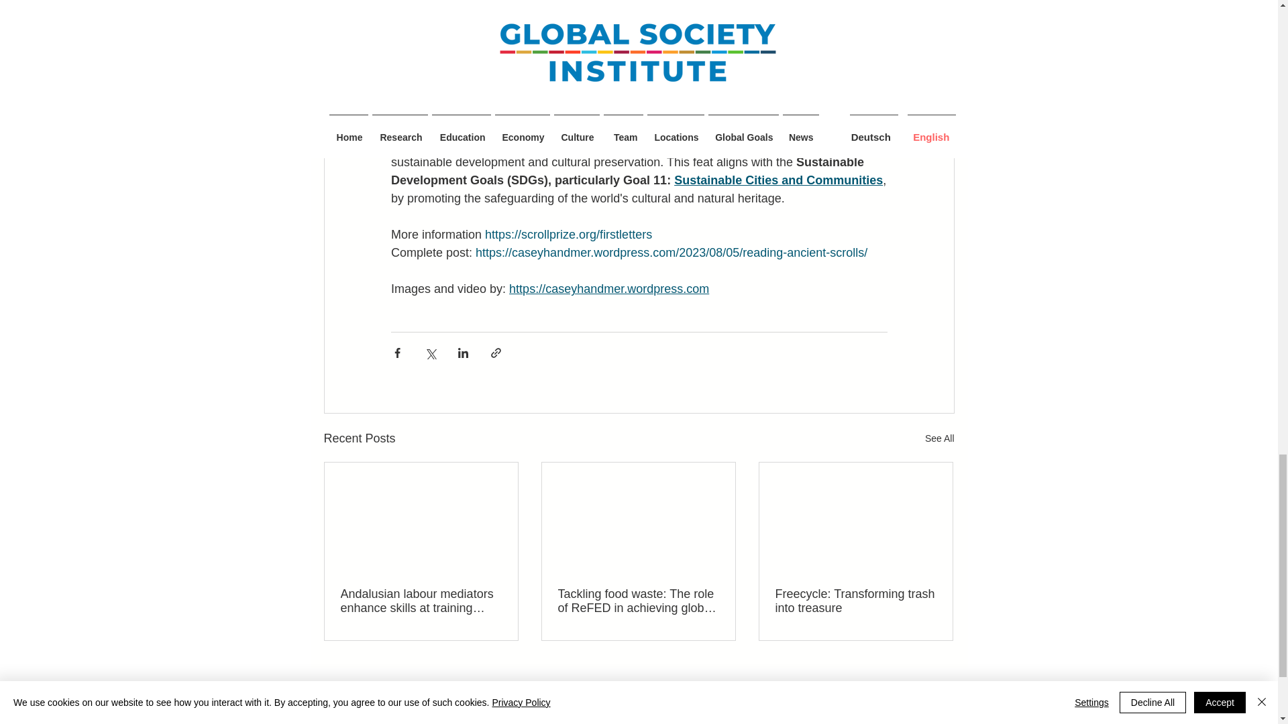 The width and height of the screenshot is (1288, 724). I want to click on Sustainable Cities and Communities, so click(778, 180).